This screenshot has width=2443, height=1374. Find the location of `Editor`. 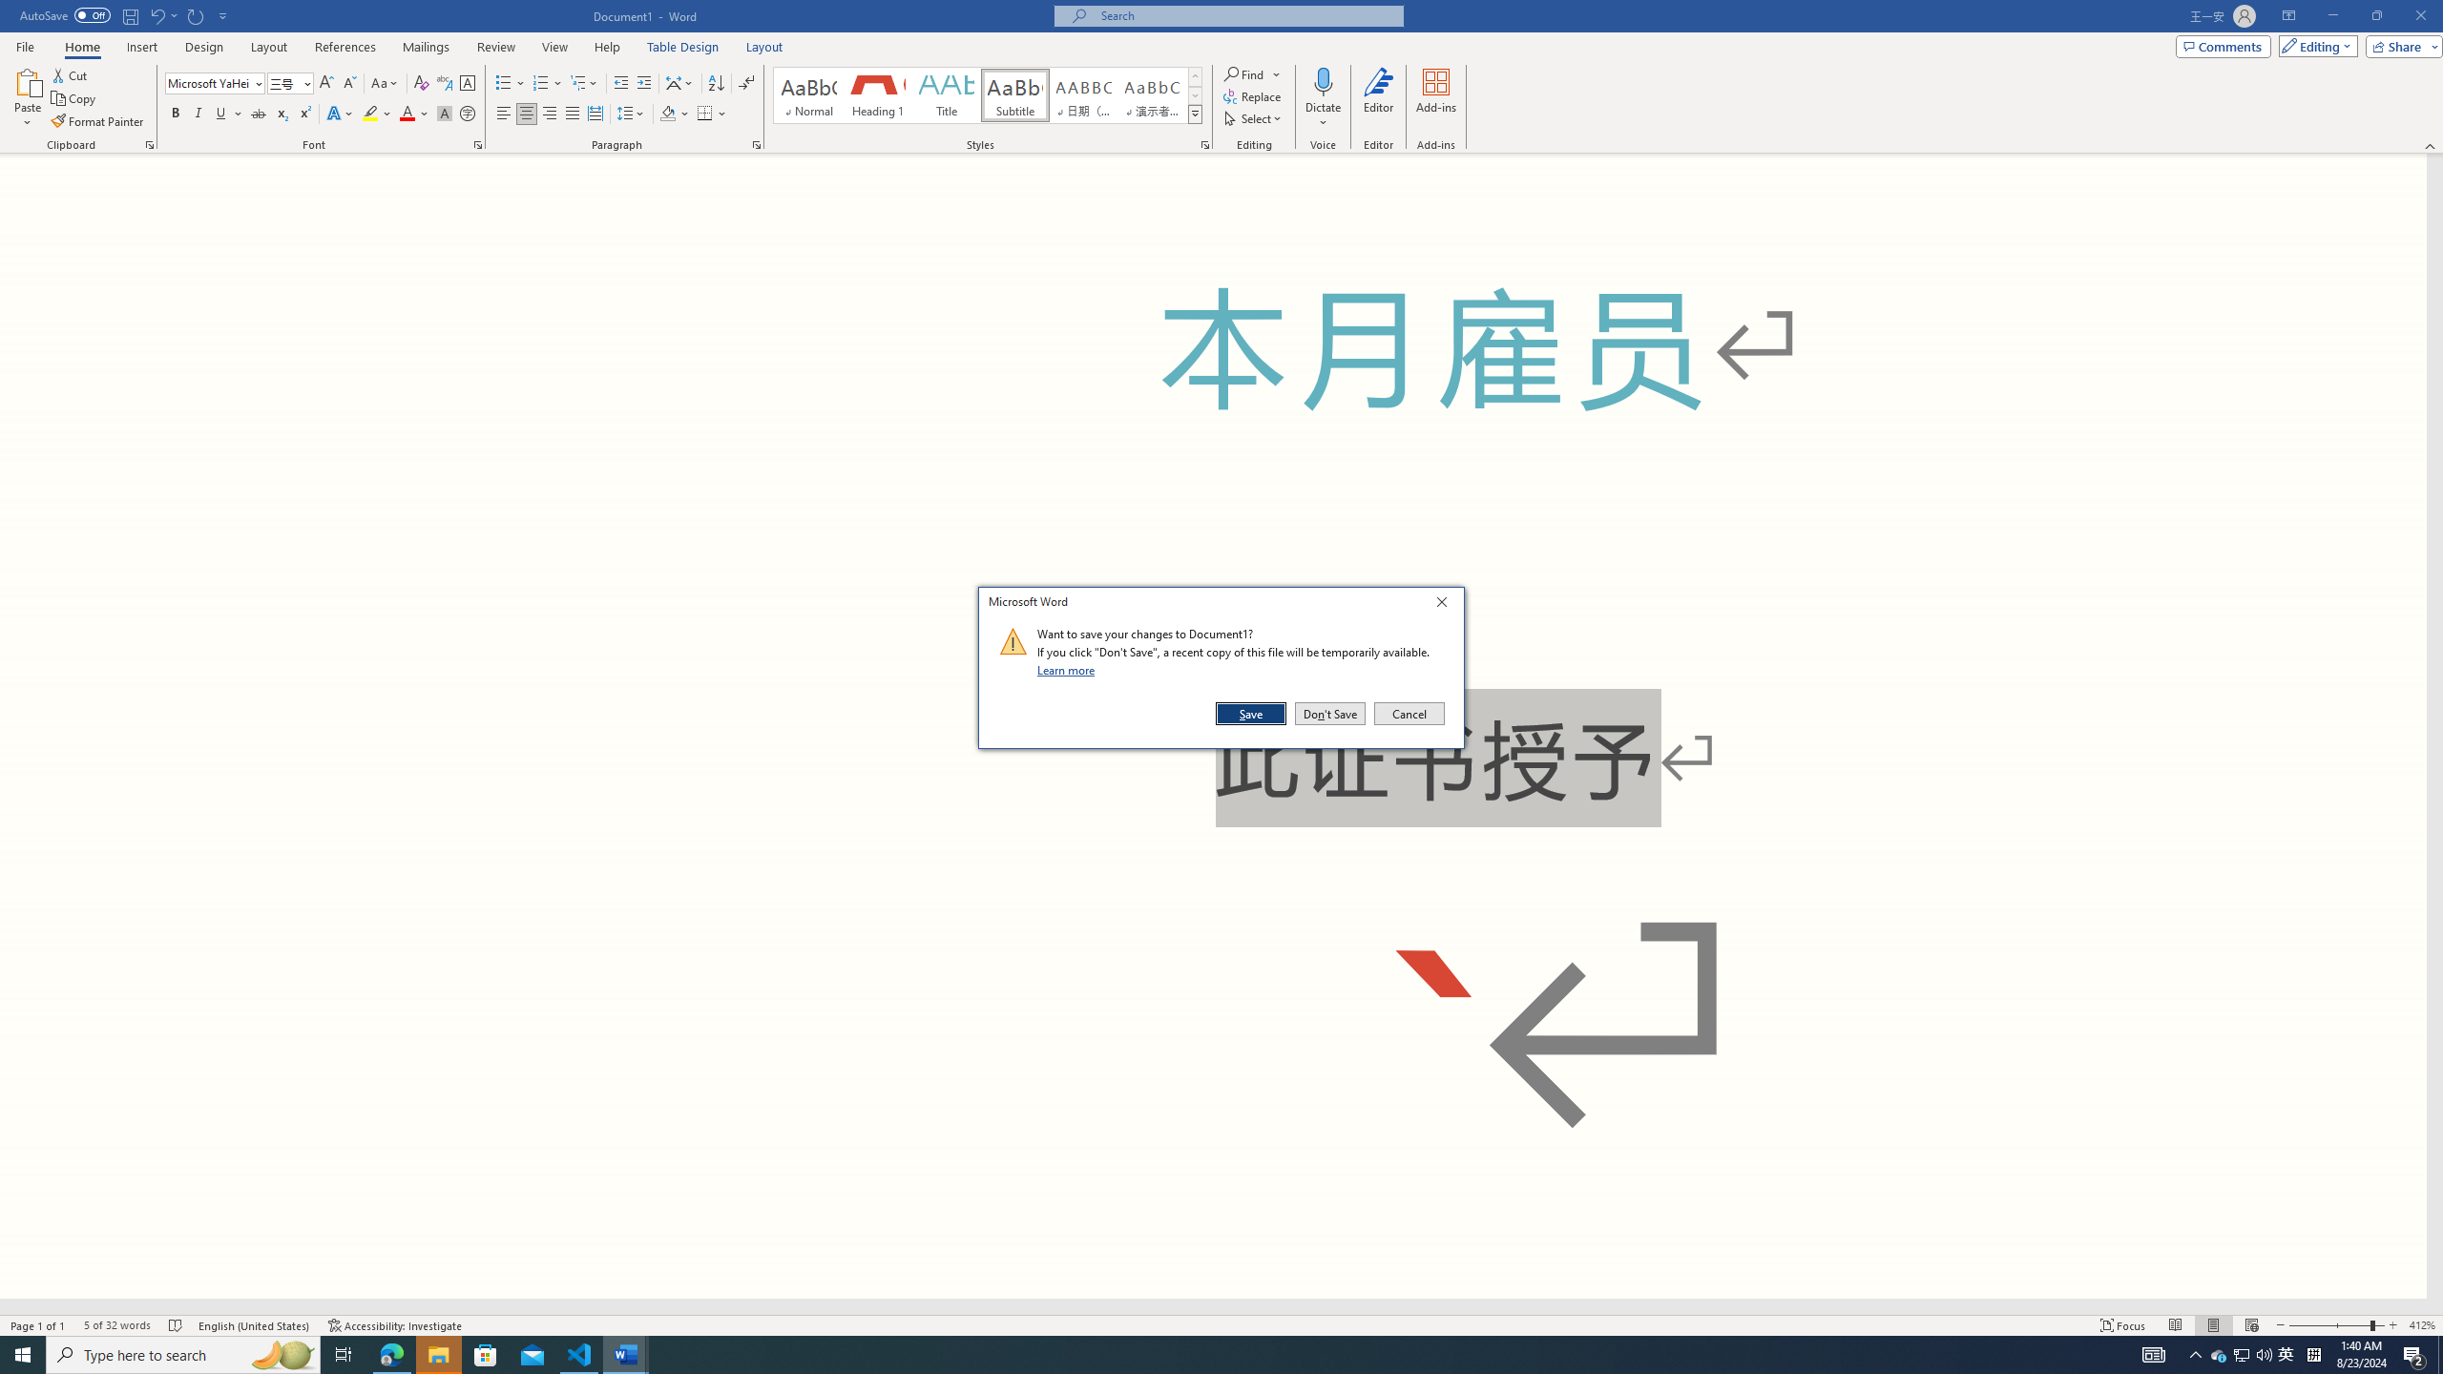

Editor is located at coordinates (1378, 98).